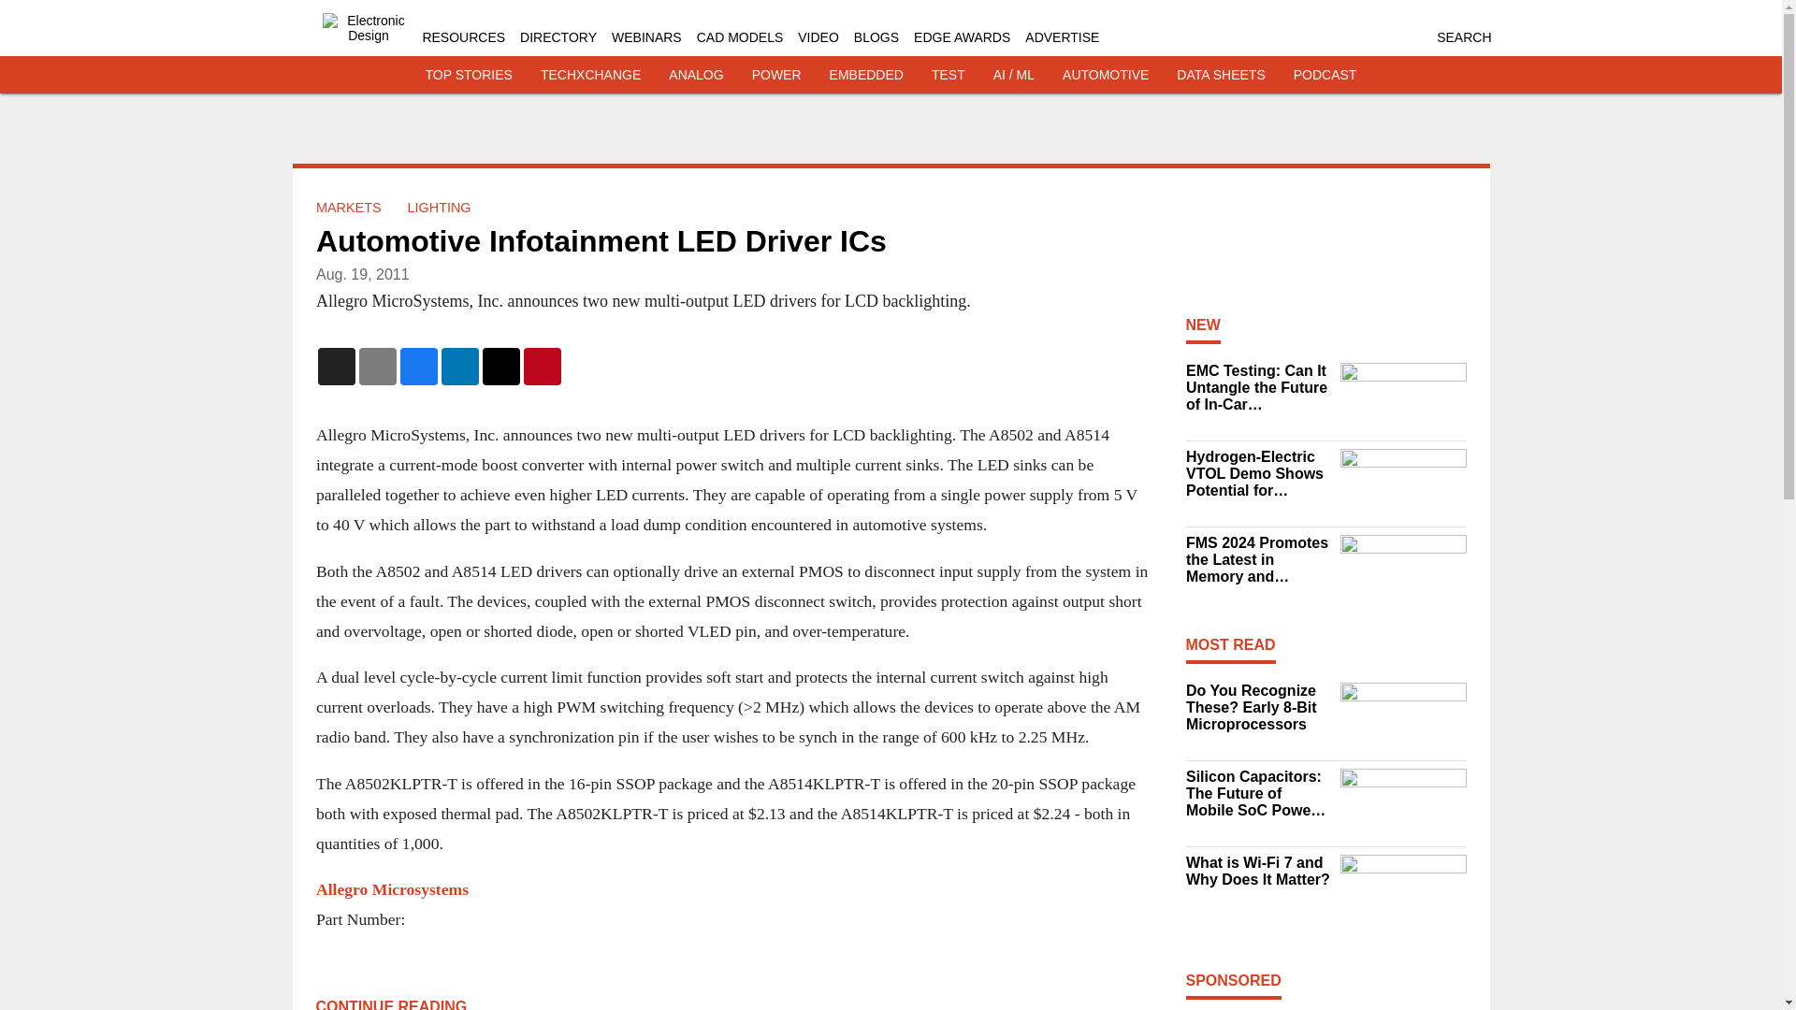 The width and height of the screenshot is (1796, 1010). I want to click on EMBEDDED, so click(866, 75).